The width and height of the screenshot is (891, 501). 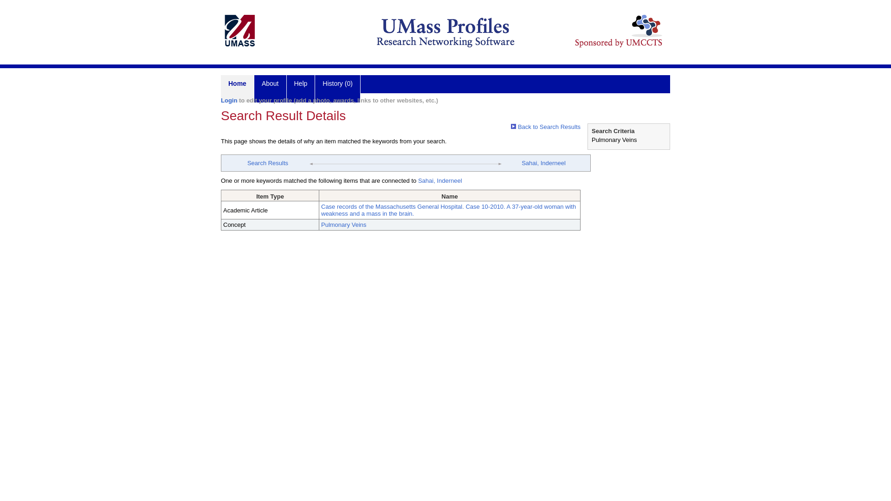 I want to click on Search Results, so click(x=267, y=163).